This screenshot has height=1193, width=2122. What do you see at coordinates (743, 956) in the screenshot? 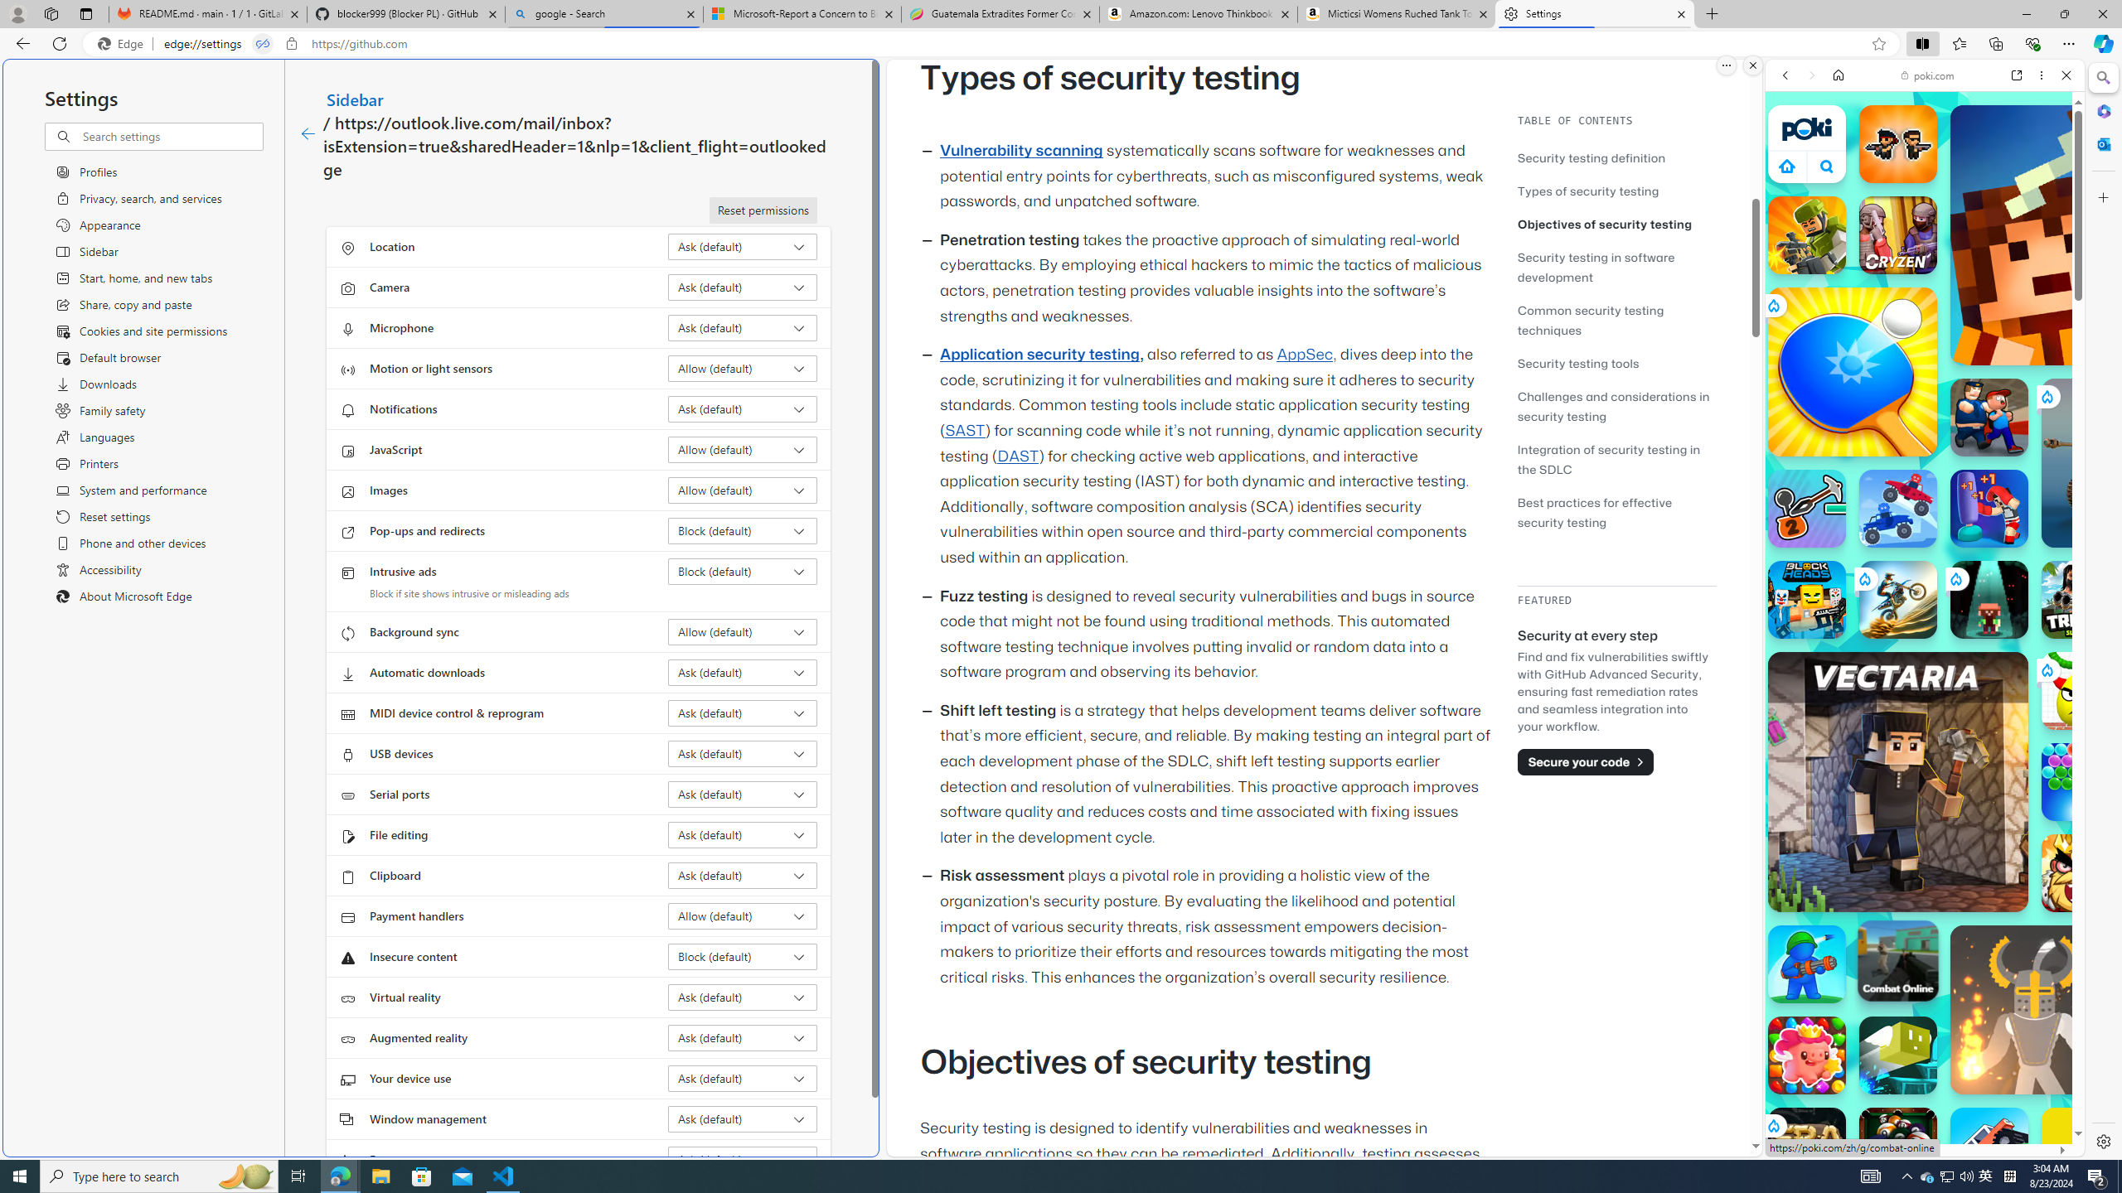
I see `Insecure content Block (default)` at bounding box center [743, 956].